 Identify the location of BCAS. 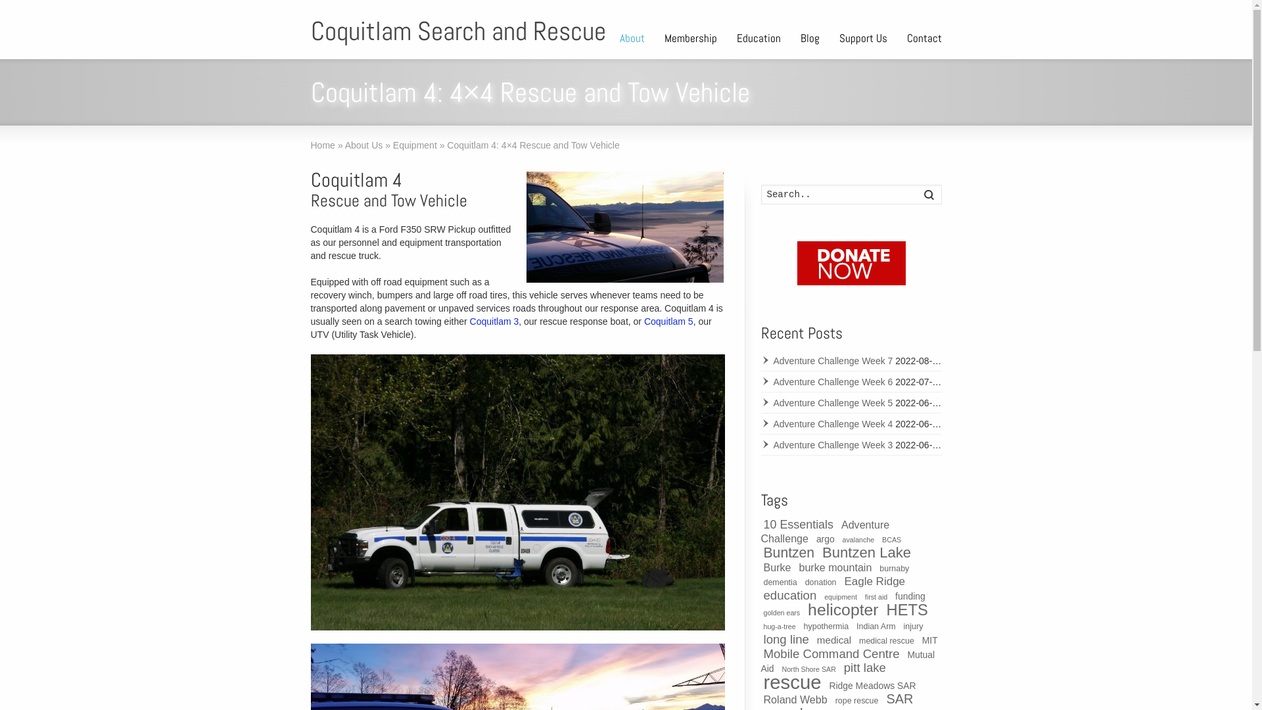
(891, 540).